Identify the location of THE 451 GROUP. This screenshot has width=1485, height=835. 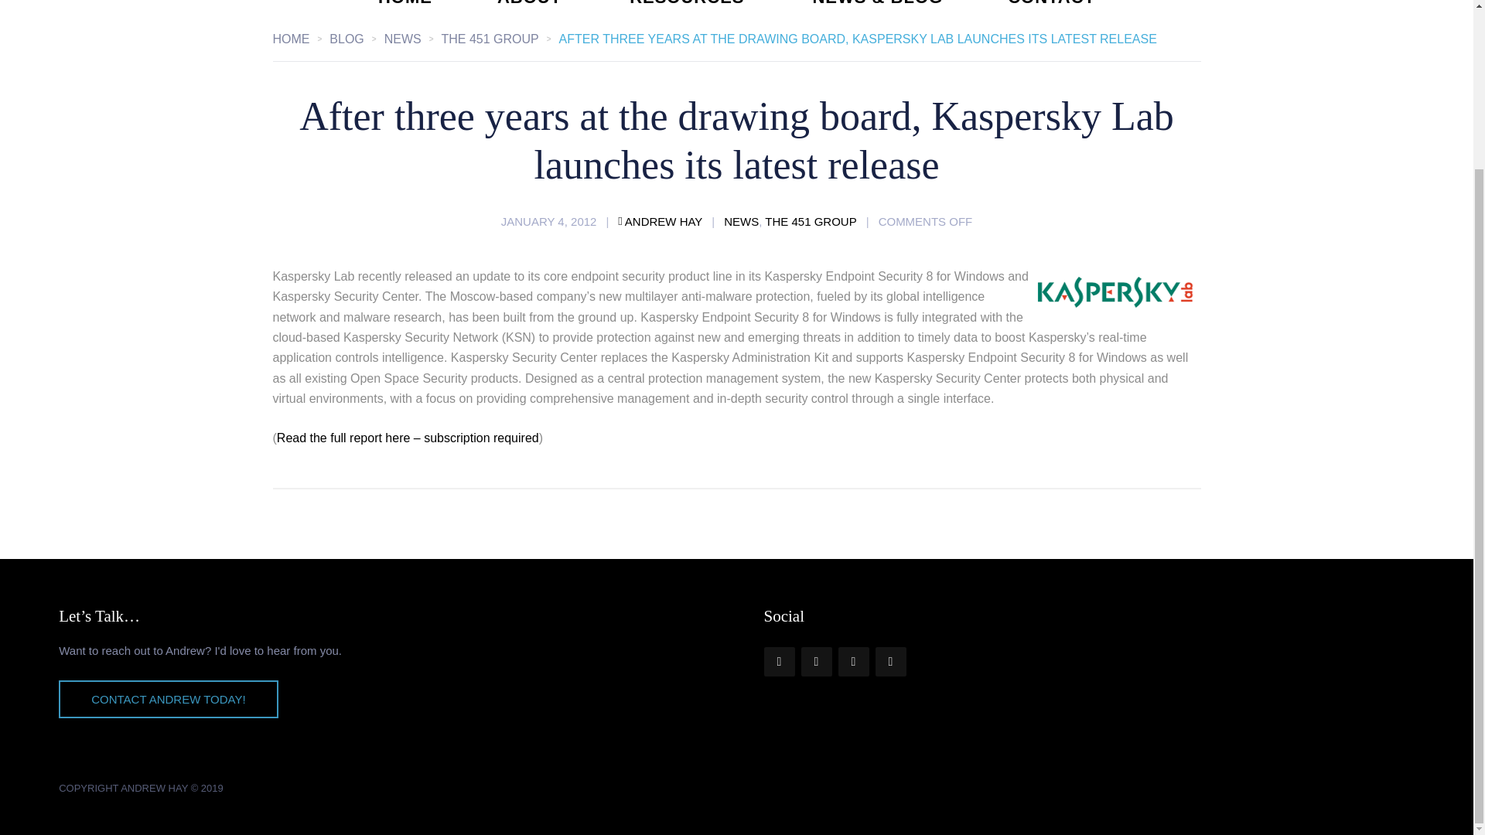
(500, 39).